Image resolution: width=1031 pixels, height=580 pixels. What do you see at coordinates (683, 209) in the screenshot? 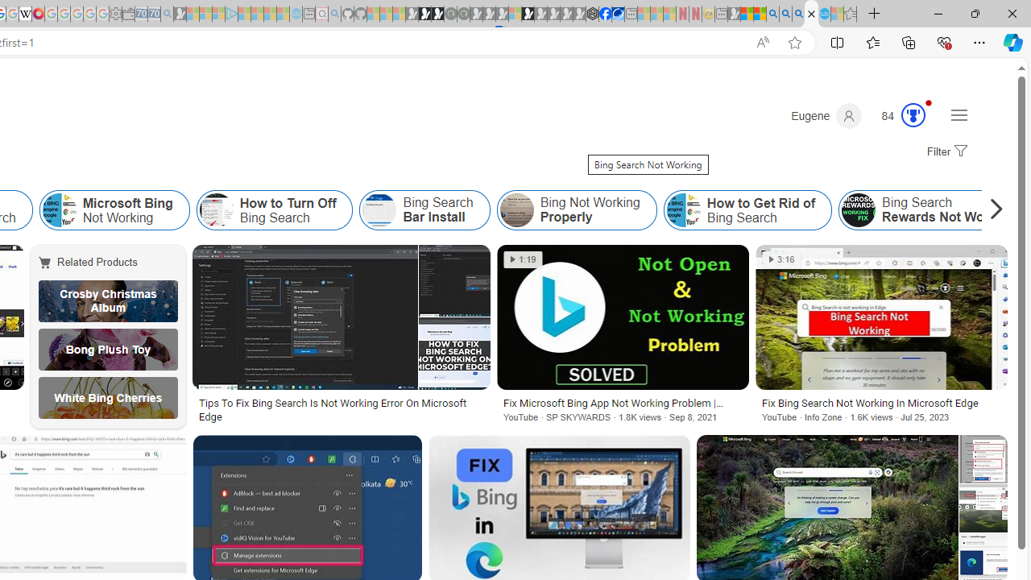
I see `How to Get Rid of Bing Search` at bounding box center [683, 209].